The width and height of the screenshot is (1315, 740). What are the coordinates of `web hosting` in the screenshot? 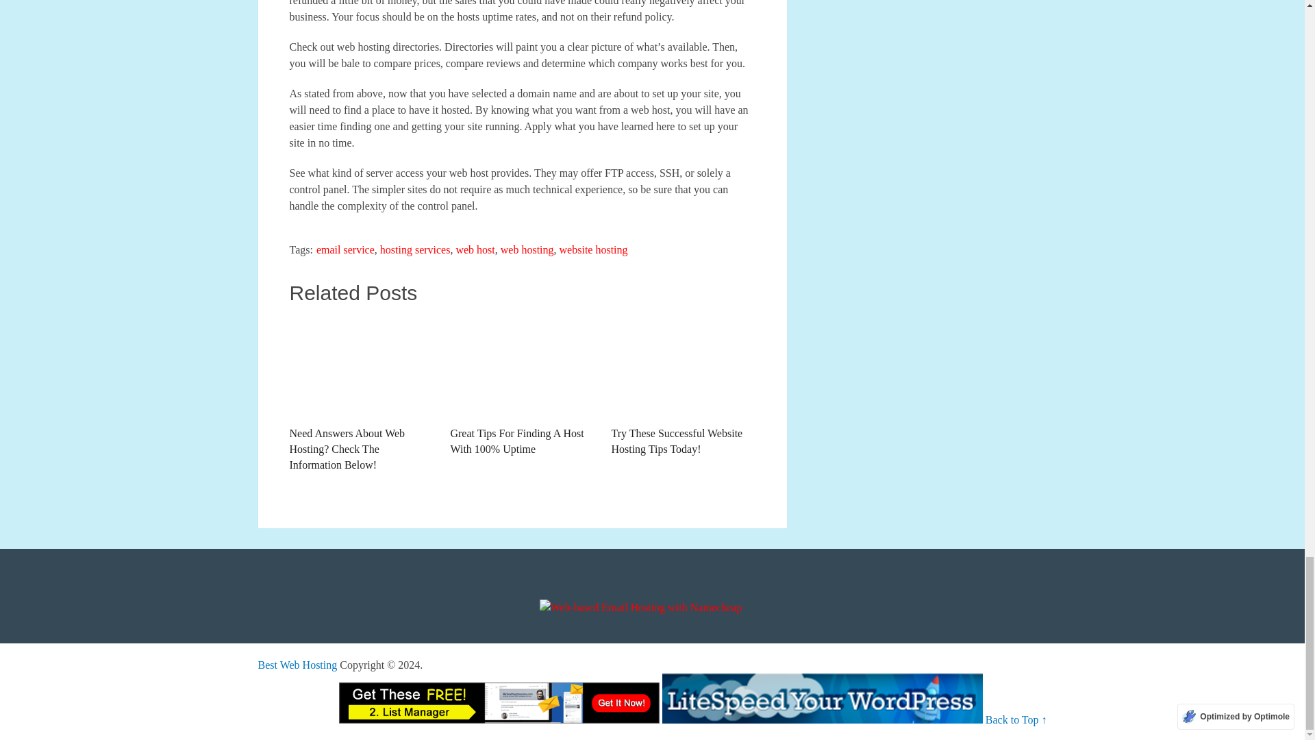 It's located at (527, 249).